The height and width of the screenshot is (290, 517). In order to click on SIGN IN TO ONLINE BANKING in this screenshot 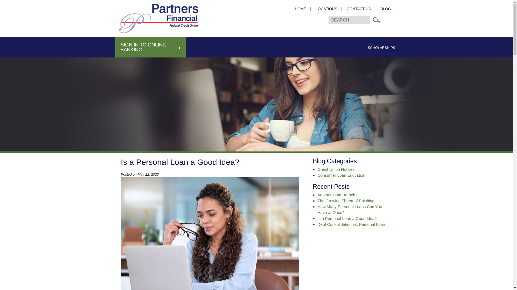, I will do `click(151, 47)`.